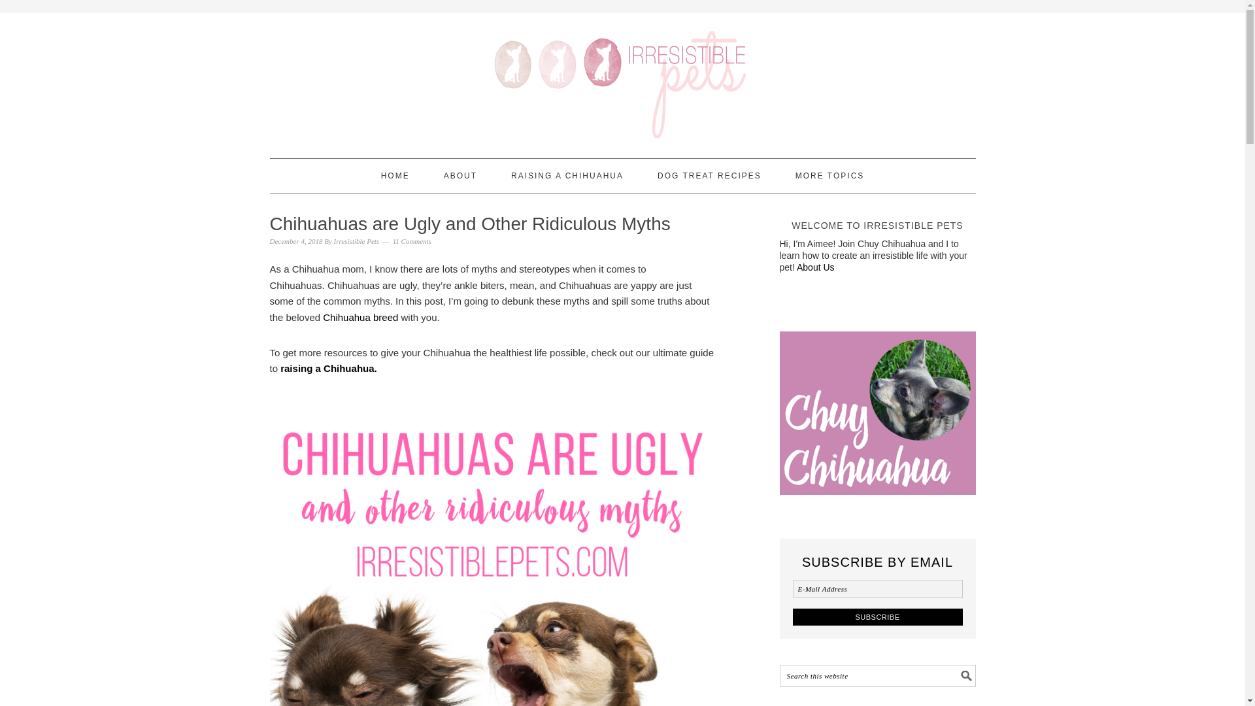 The width and height of the screenshot is (1255, 706). I want to click on HOME, so click(395, 175).